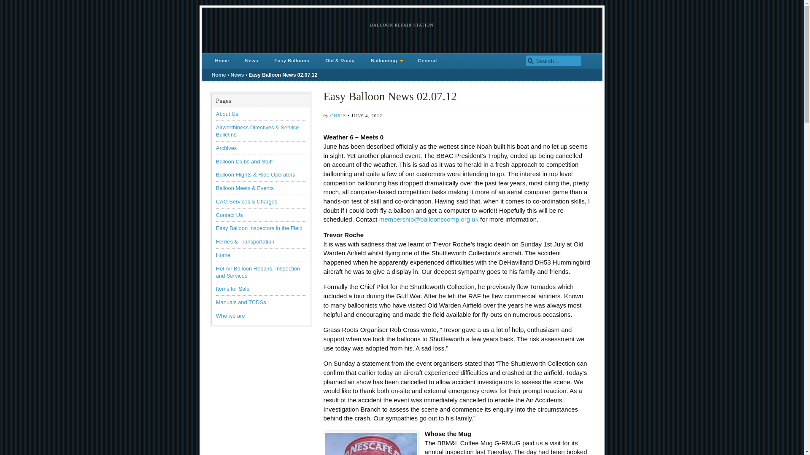 This screenshot has width=810, height=455. I want to click on Ballooning, so click(386, 61).